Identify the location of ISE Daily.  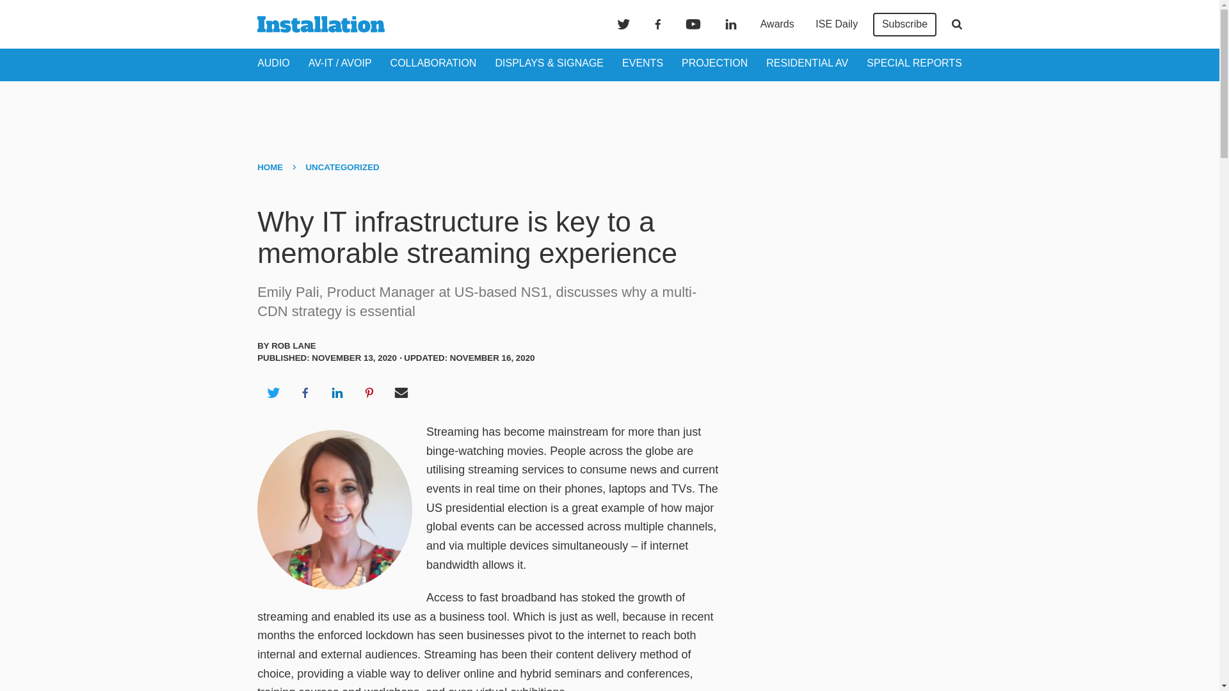
(836, 24).